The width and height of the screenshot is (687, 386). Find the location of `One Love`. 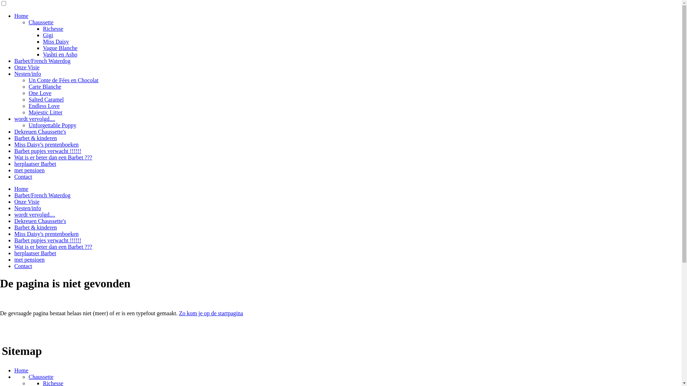

One Love is located at coordinates (40, 93).